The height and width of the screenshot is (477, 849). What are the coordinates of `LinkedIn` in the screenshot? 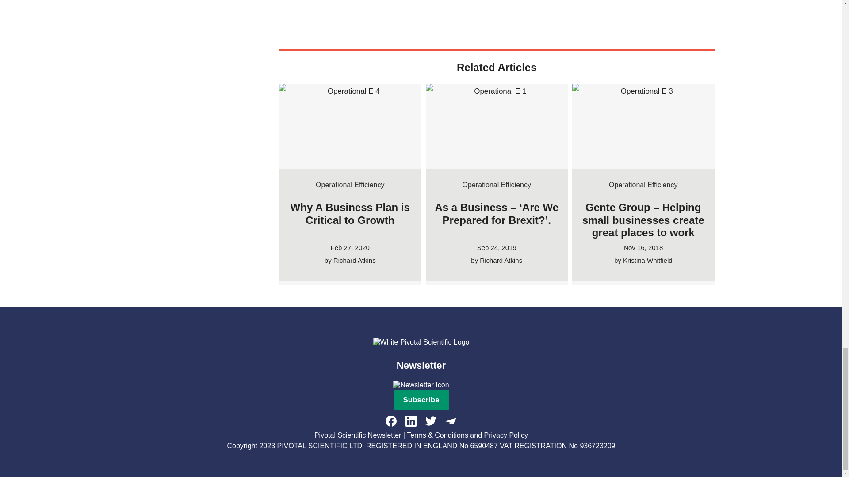 It's located at (411, 420).